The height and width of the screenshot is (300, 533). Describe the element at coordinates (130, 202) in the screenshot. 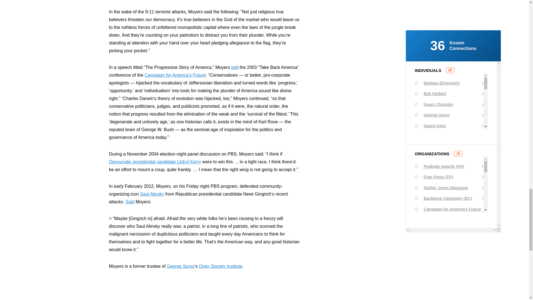

I see `Said` at that location.